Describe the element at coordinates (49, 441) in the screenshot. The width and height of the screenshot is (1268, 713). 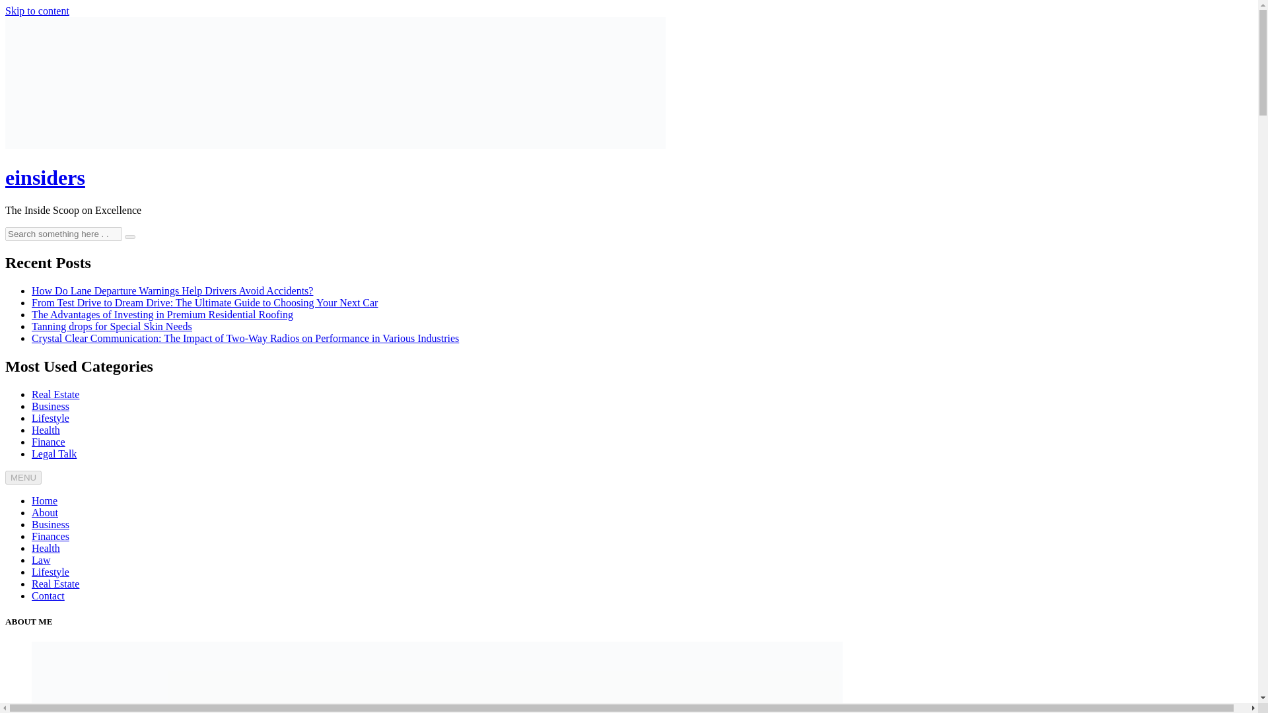
I see `Finance` at that location.